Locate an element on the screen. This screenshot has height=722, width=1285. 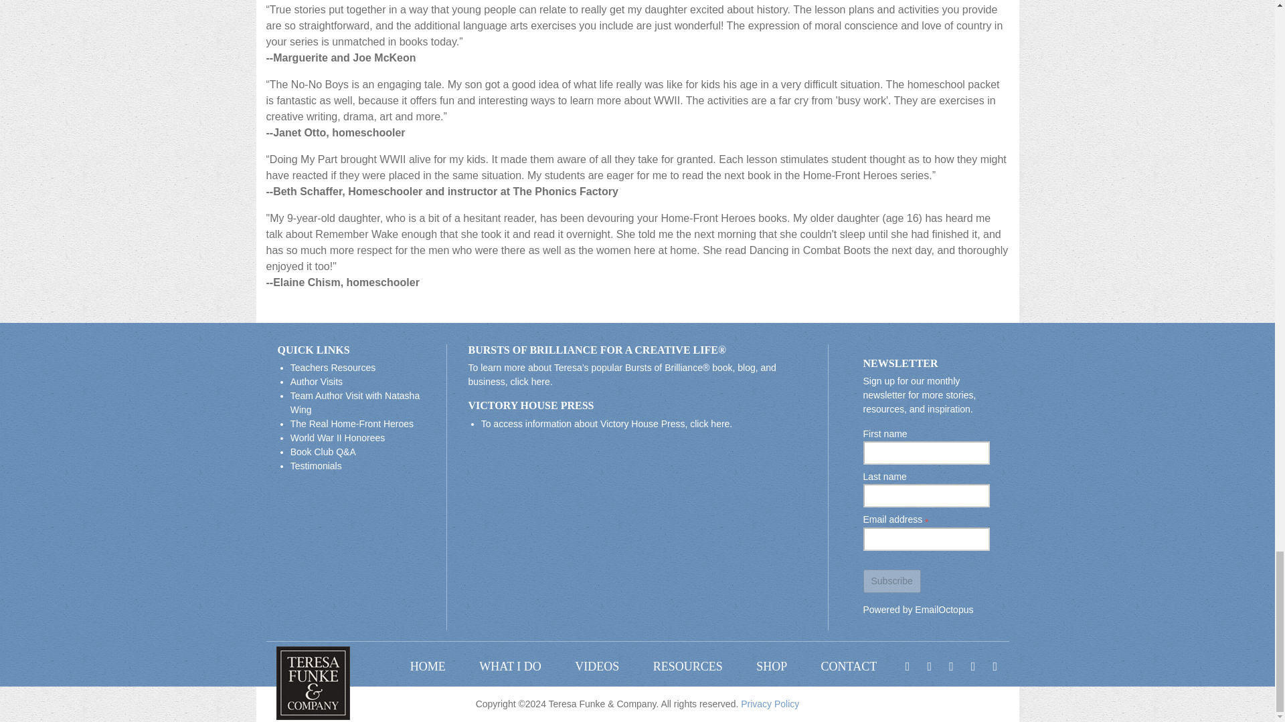
Home is located at coordinates (428, 667).